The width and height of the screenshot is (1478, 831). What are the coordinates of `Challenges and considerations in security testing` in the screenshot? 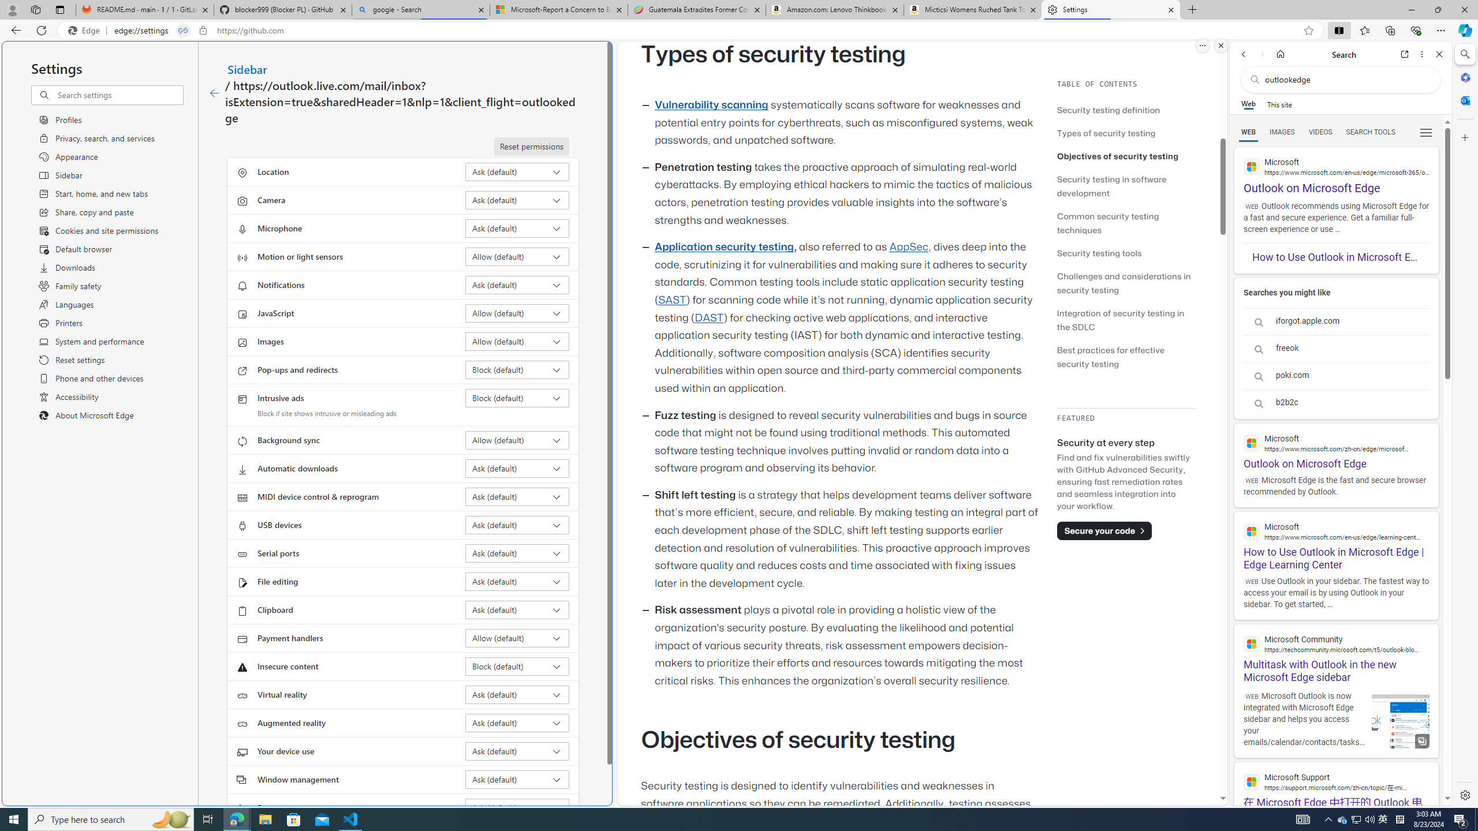 It's located at (1126, 283).